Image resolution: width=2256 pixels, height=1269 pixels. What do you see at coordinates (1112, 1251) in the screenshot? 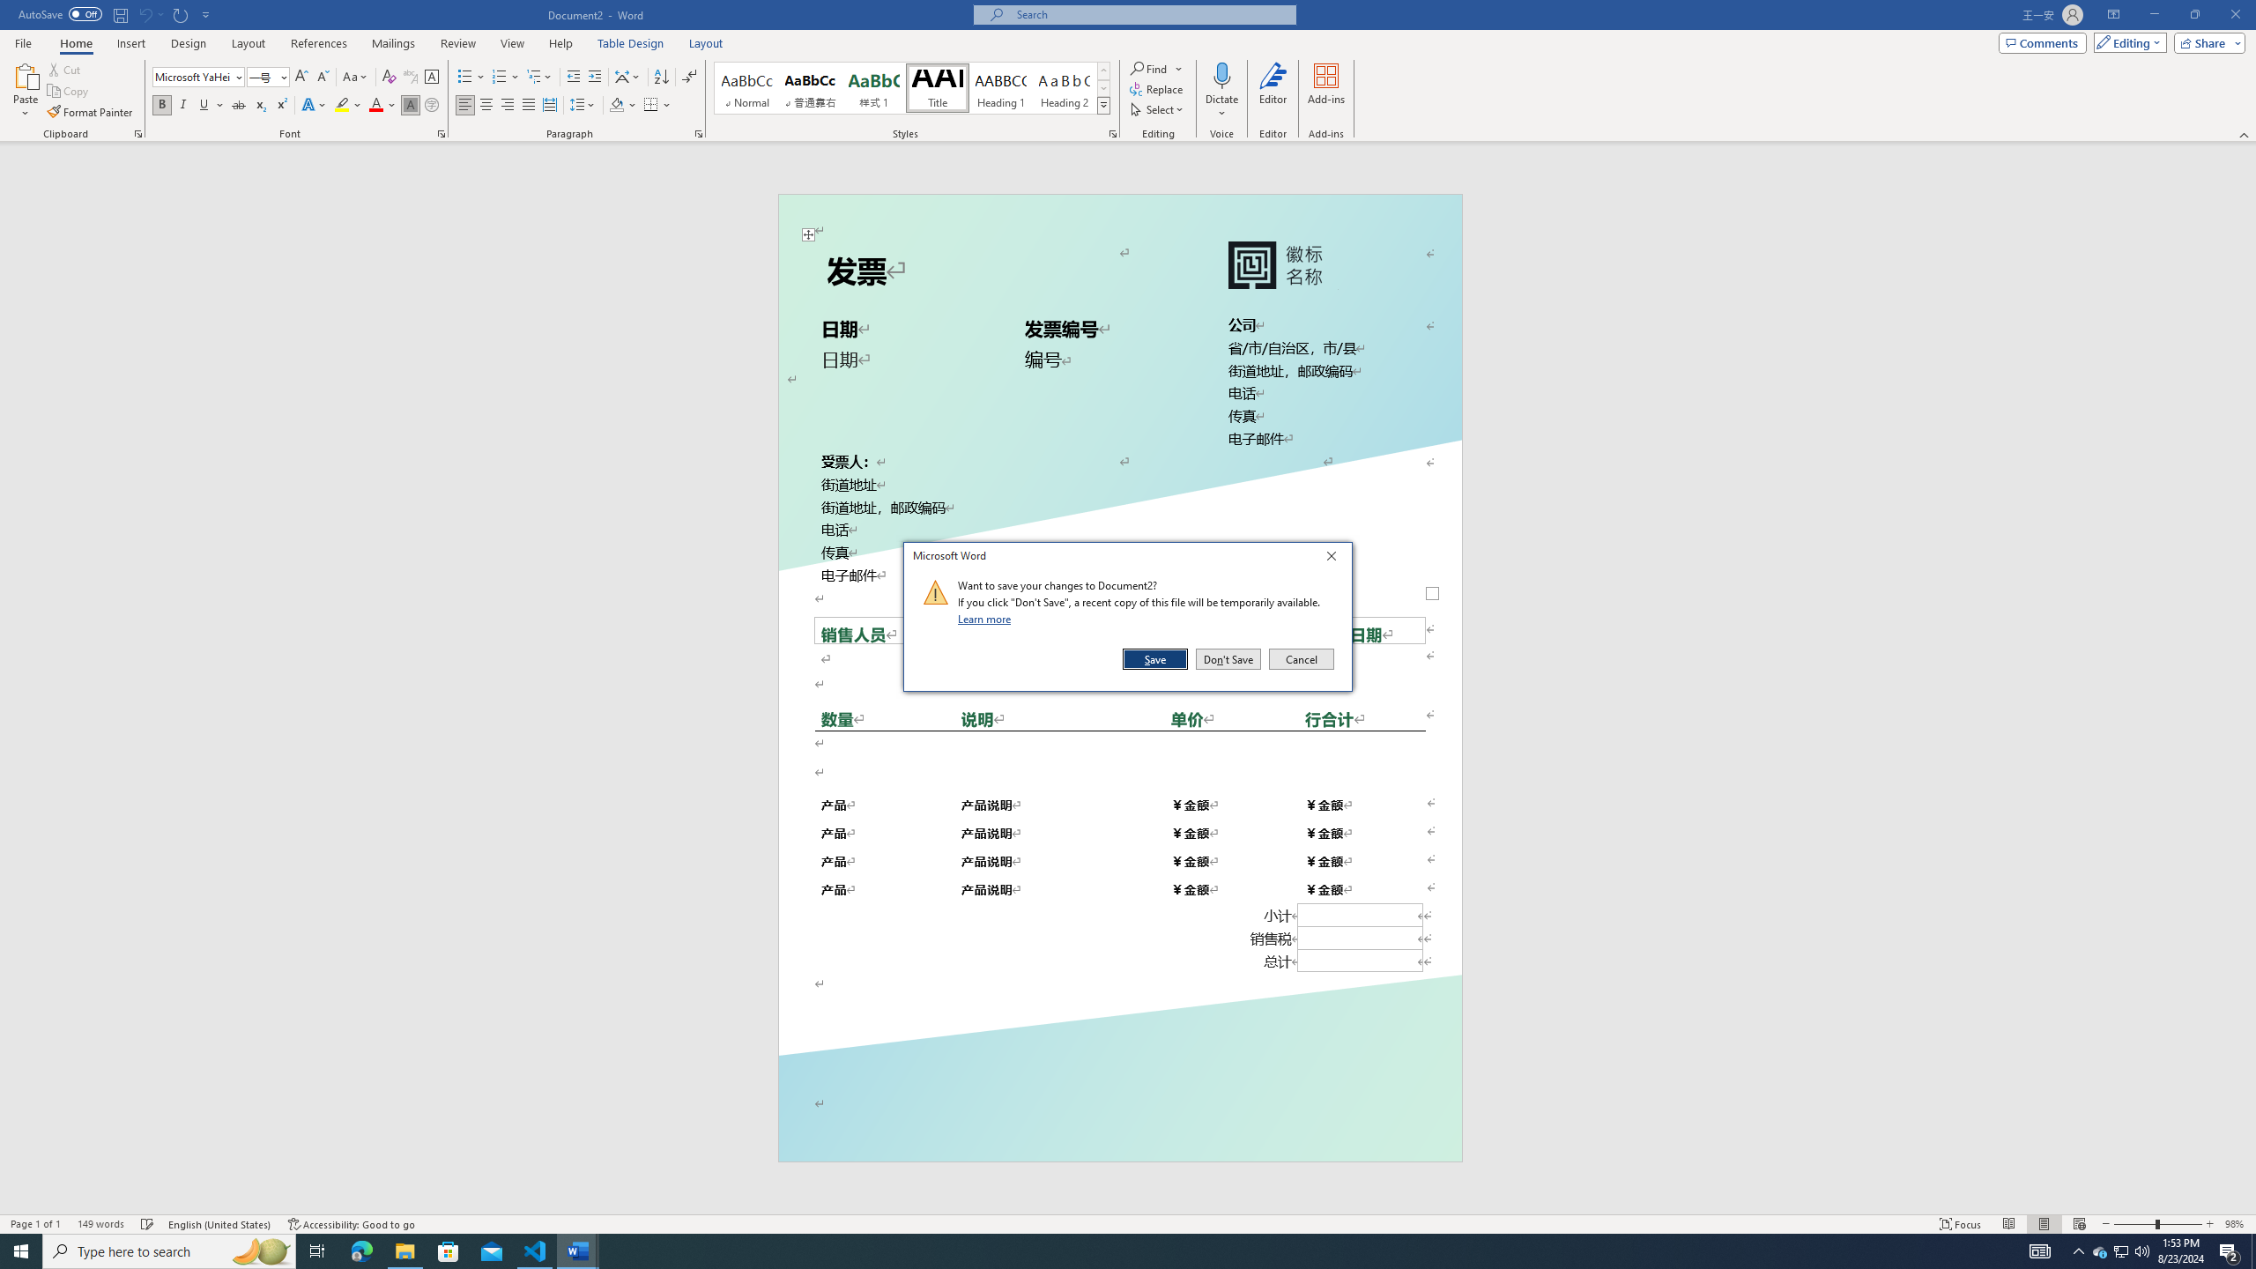
I see `Running applications` at bounding box center [1112, 1251].